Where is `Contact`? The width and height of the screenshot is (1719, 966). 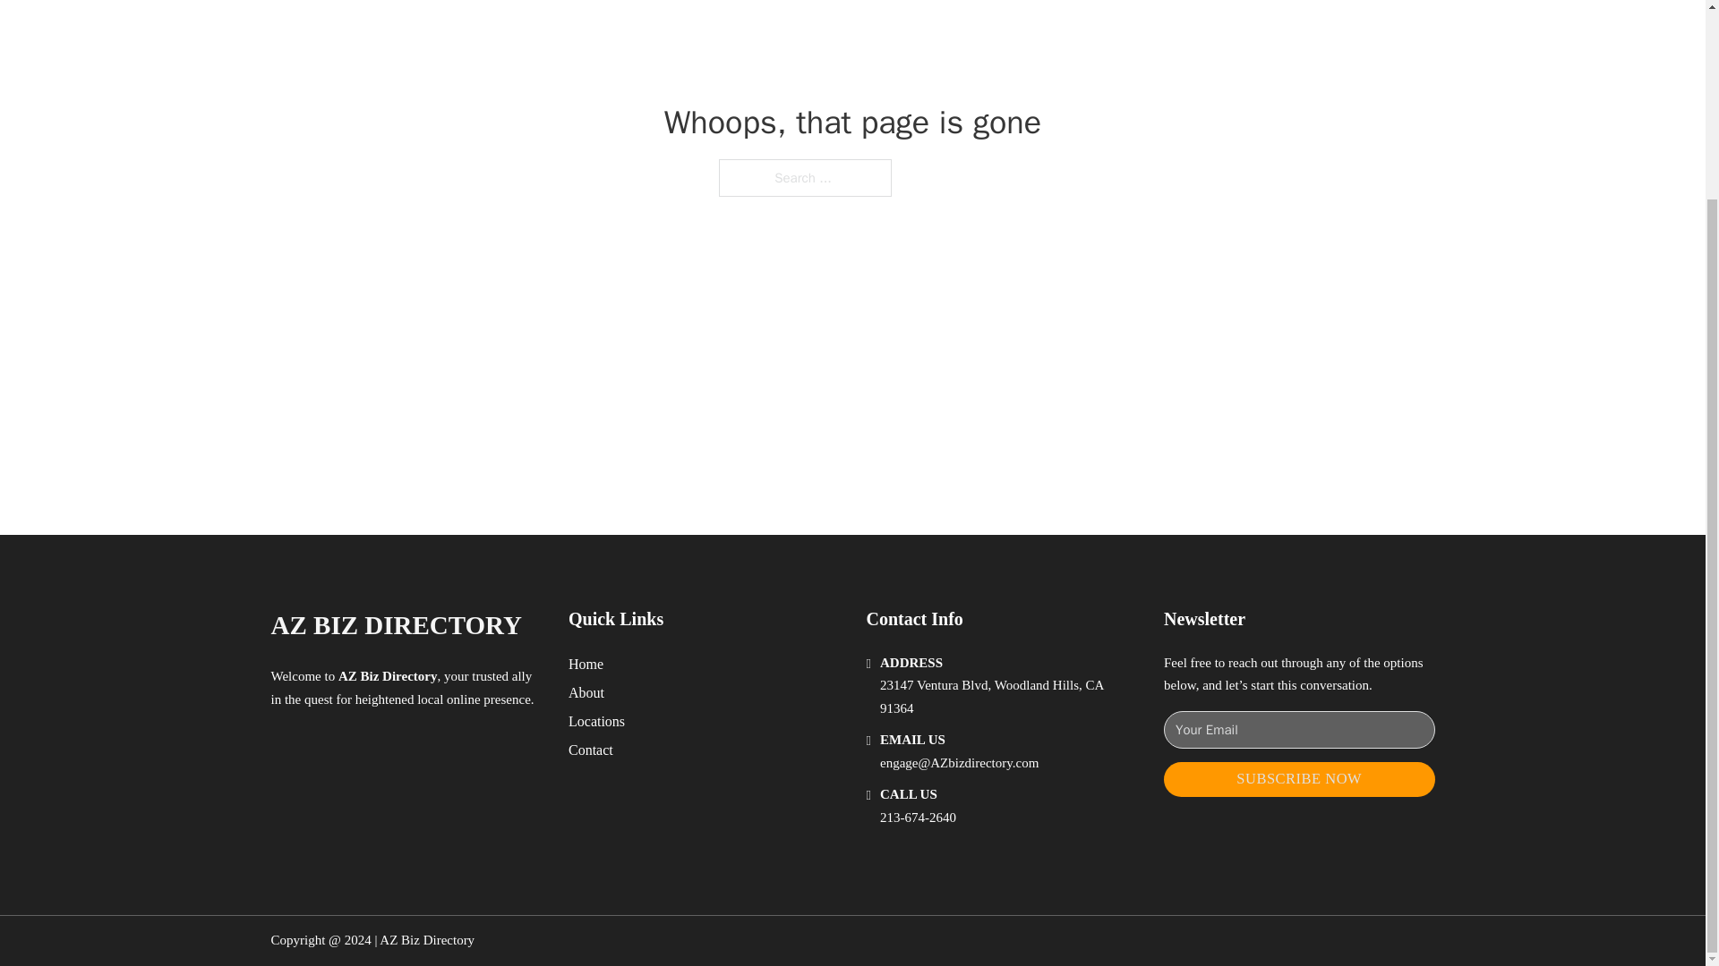 Contact is located at coordinates (591, 750).